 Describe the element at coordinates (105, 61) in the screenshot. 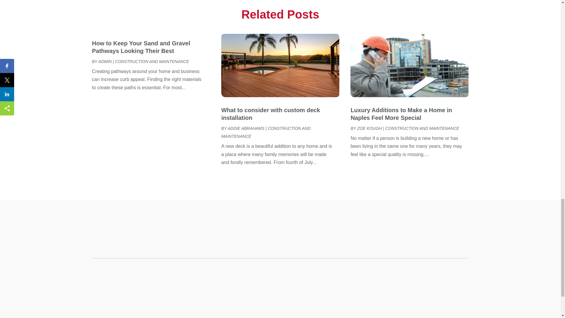

I see `Posts by admin` at that location.